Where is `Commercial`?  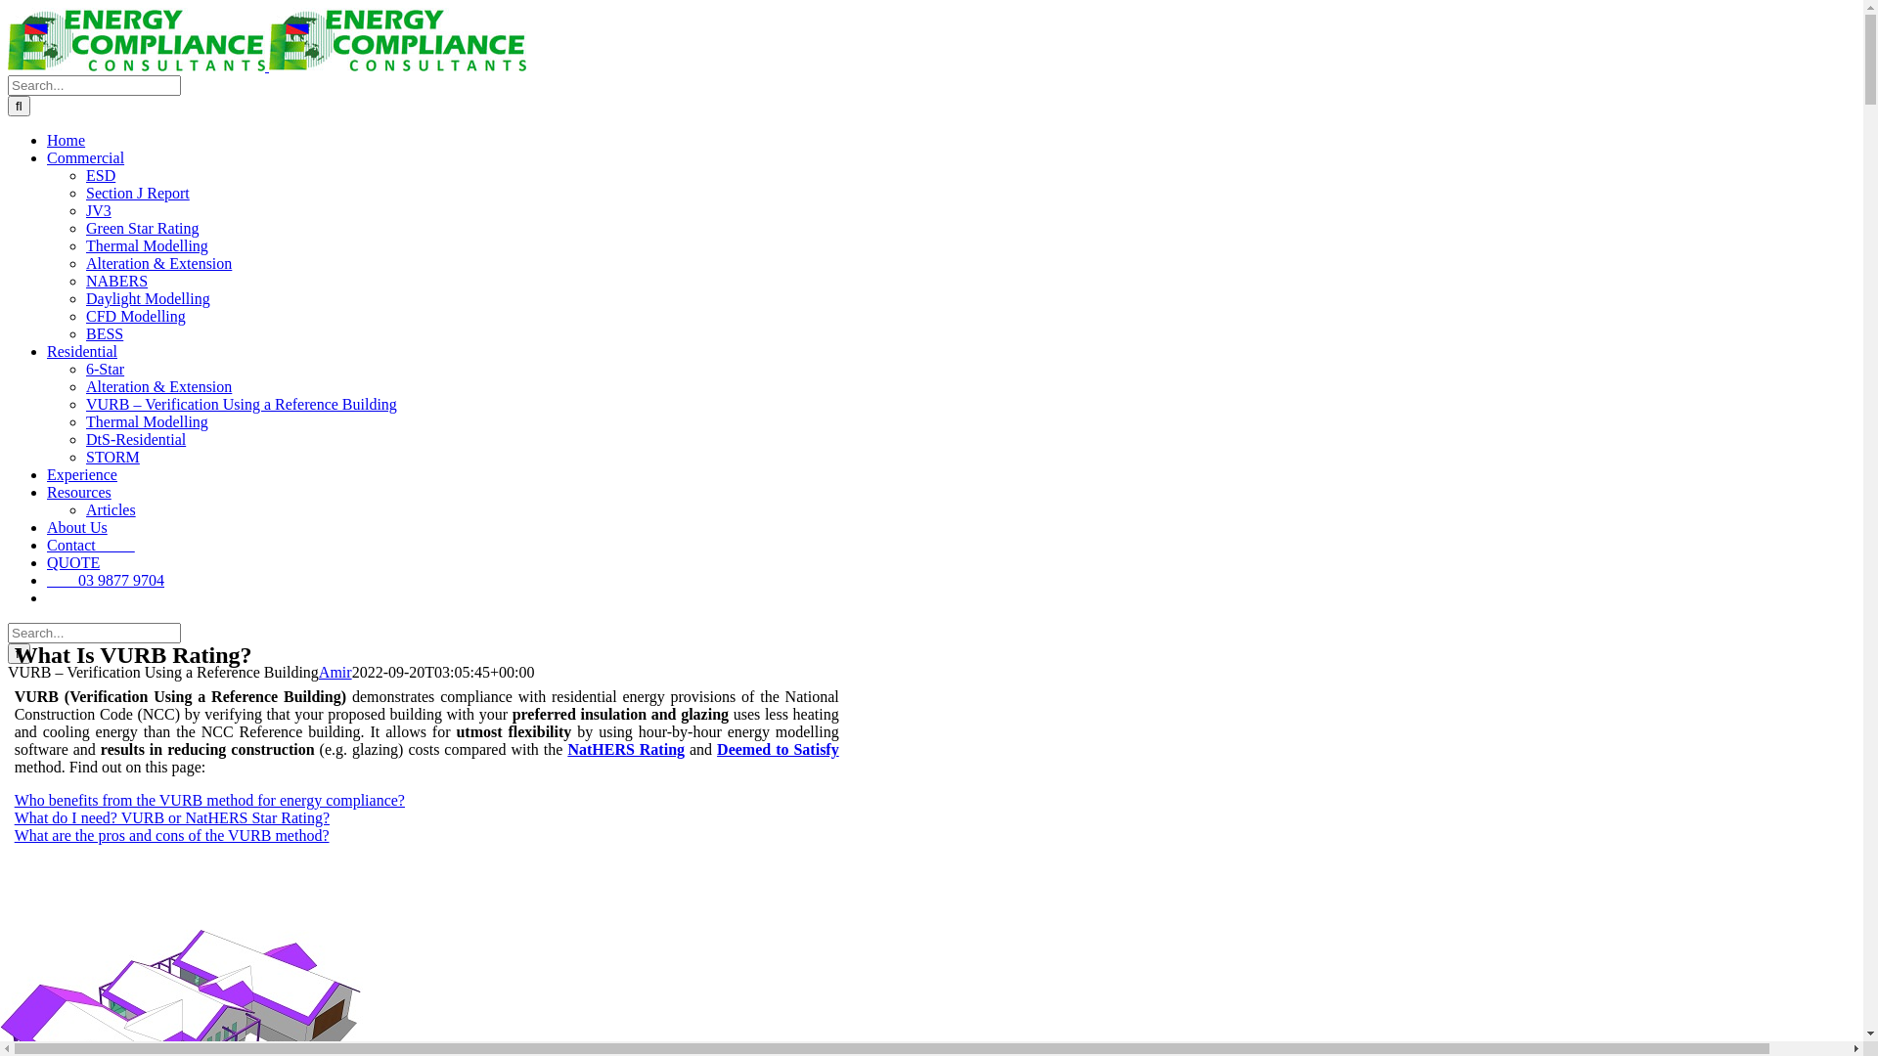
Commercial is located at coordinates (86, 158).